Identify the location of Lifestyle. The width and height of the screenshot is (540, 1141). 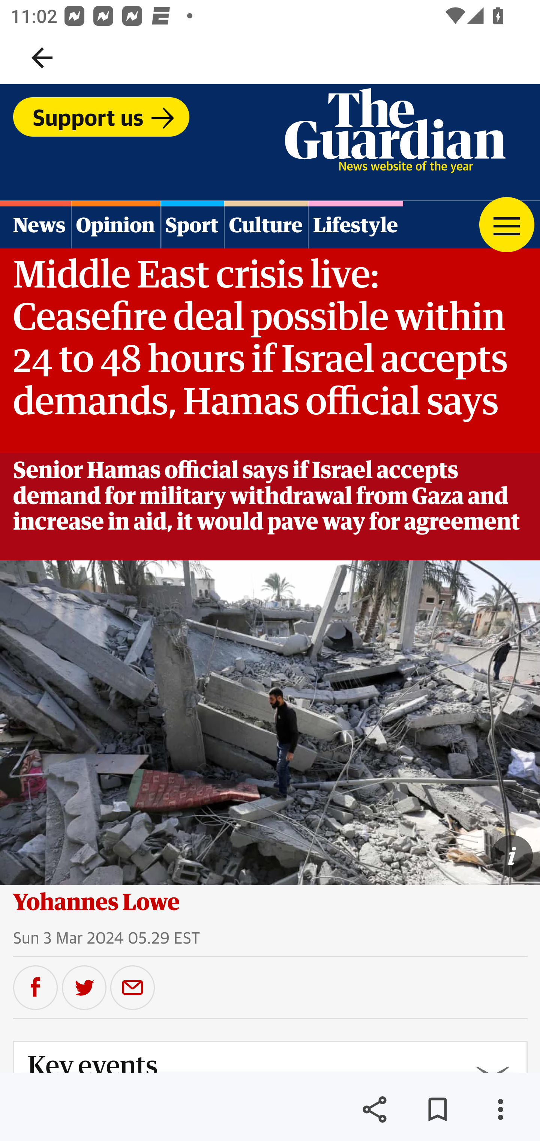
(355, 224).